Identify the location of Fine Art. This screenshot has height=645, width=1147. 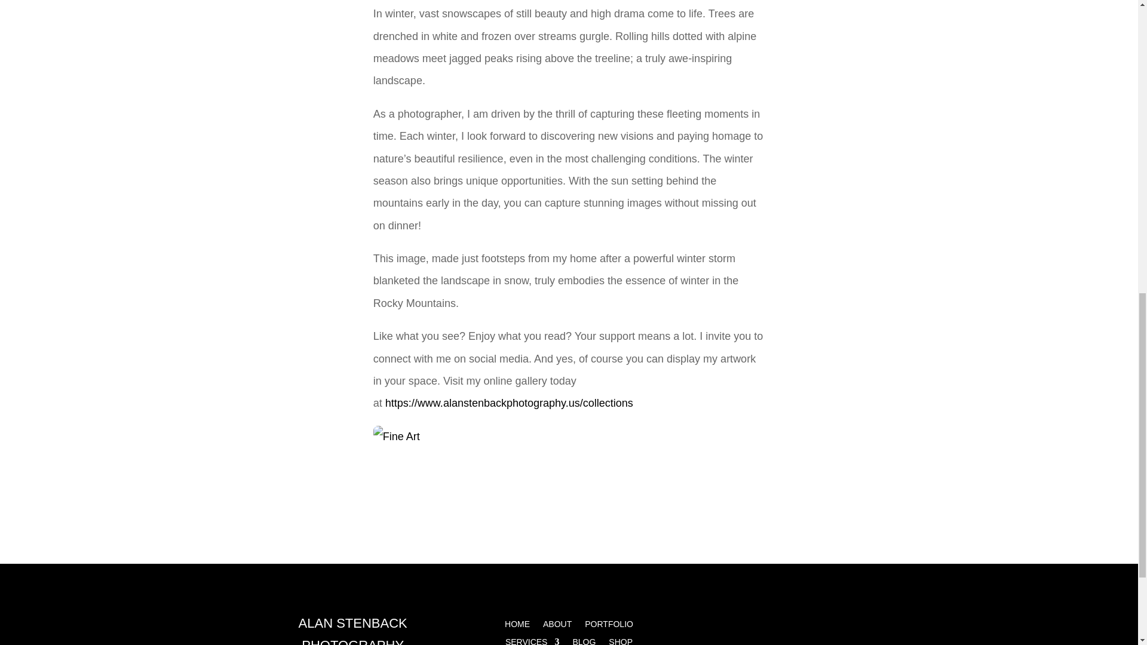
(397, 436).